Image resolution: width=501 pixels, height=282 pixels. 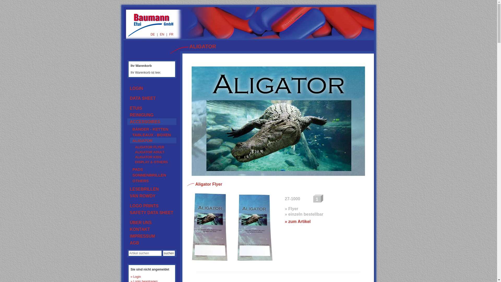 I want to click on suchen, so click(x=169, y=253).